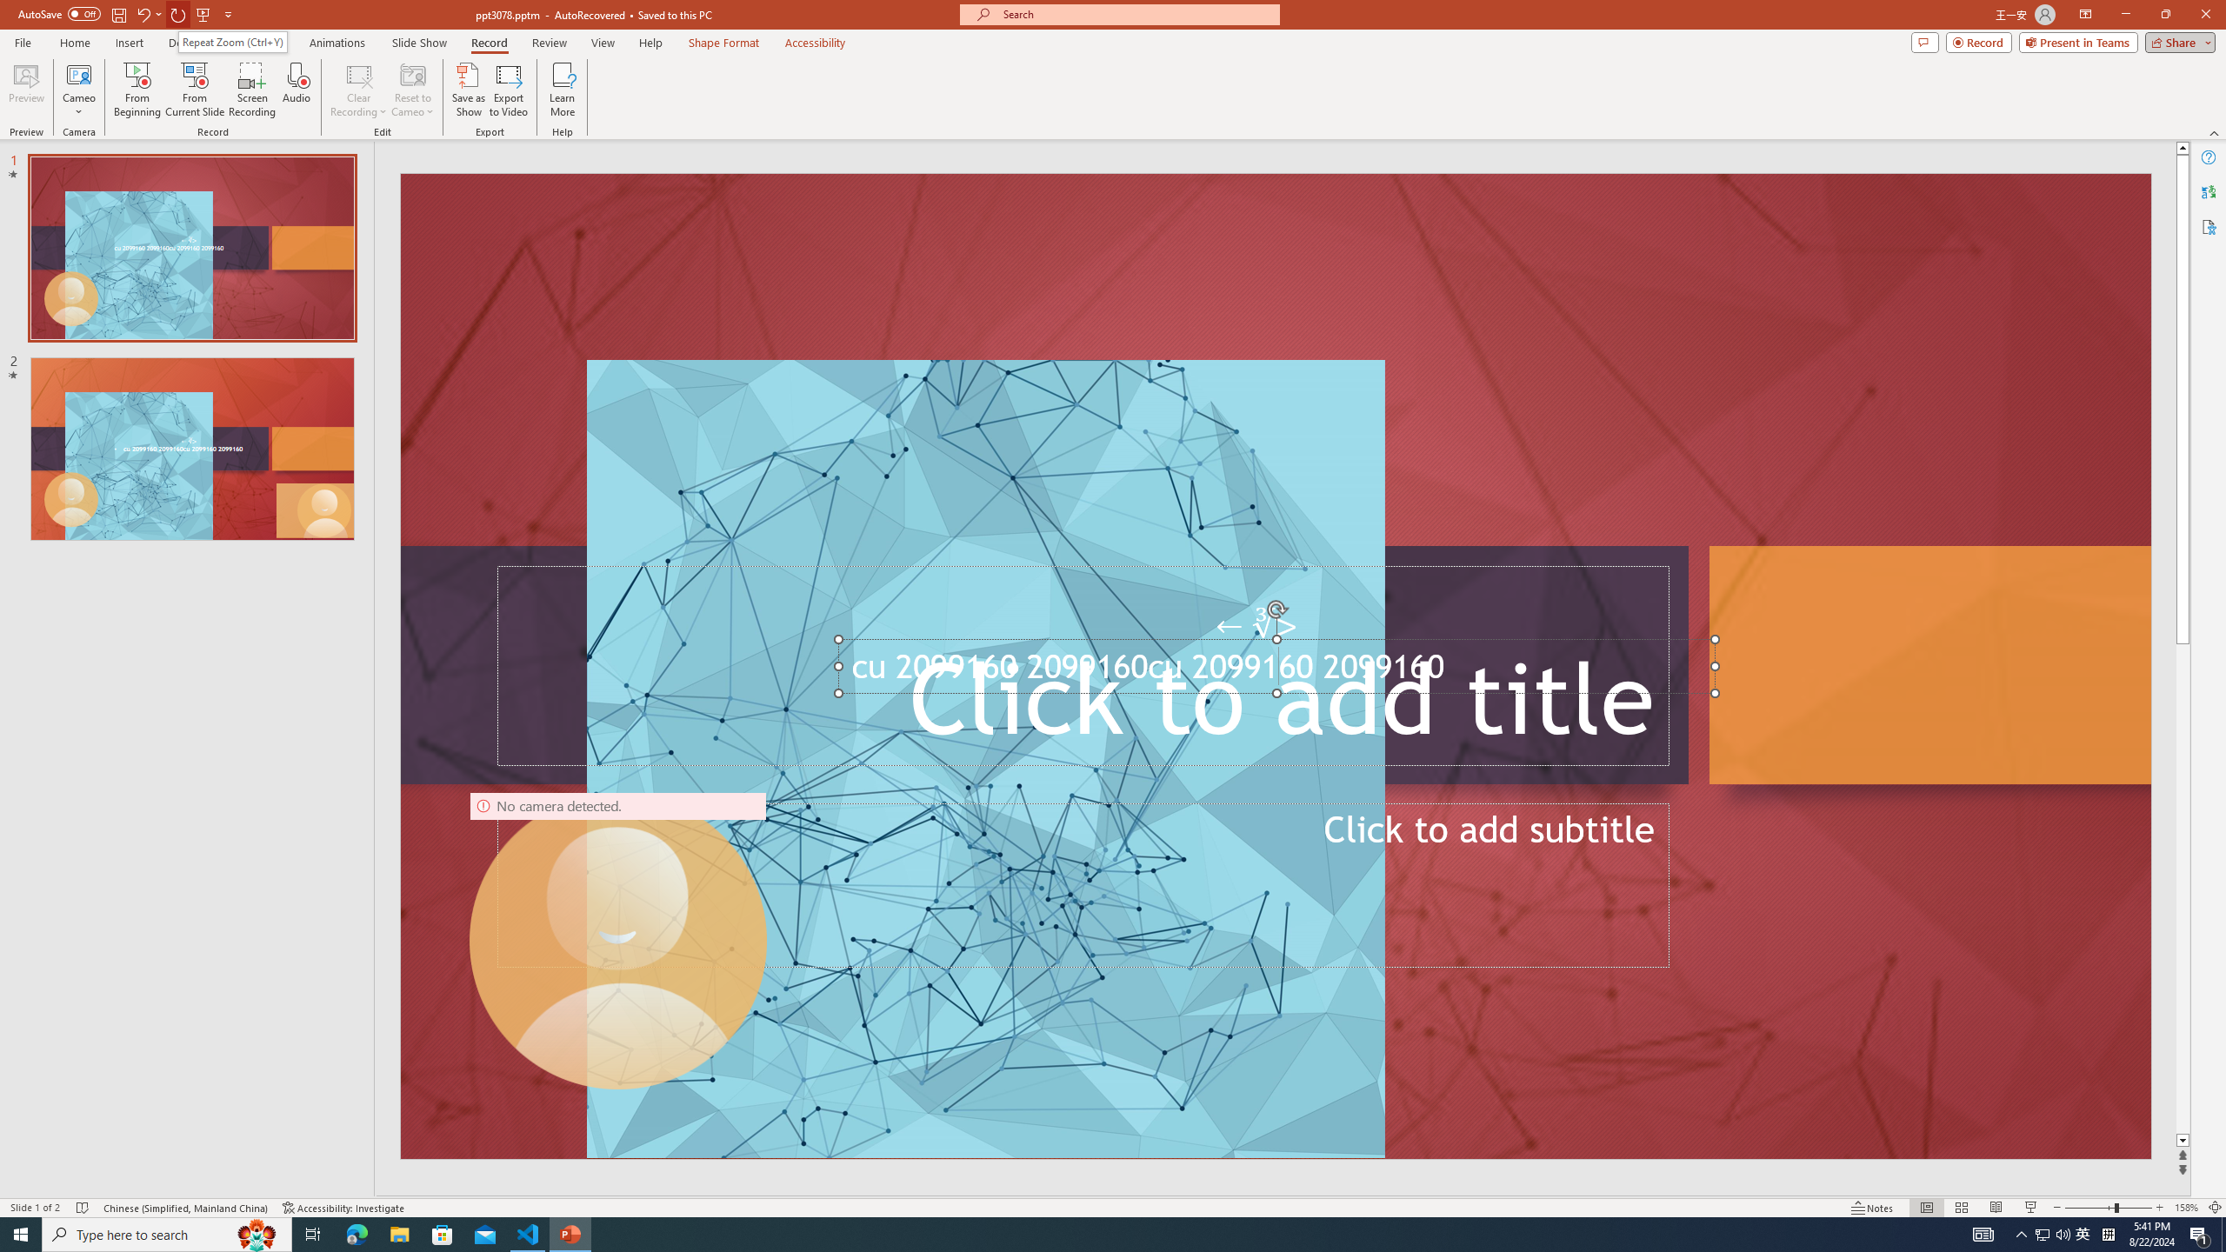  I want to click on Save as Show, so click(468, 90).